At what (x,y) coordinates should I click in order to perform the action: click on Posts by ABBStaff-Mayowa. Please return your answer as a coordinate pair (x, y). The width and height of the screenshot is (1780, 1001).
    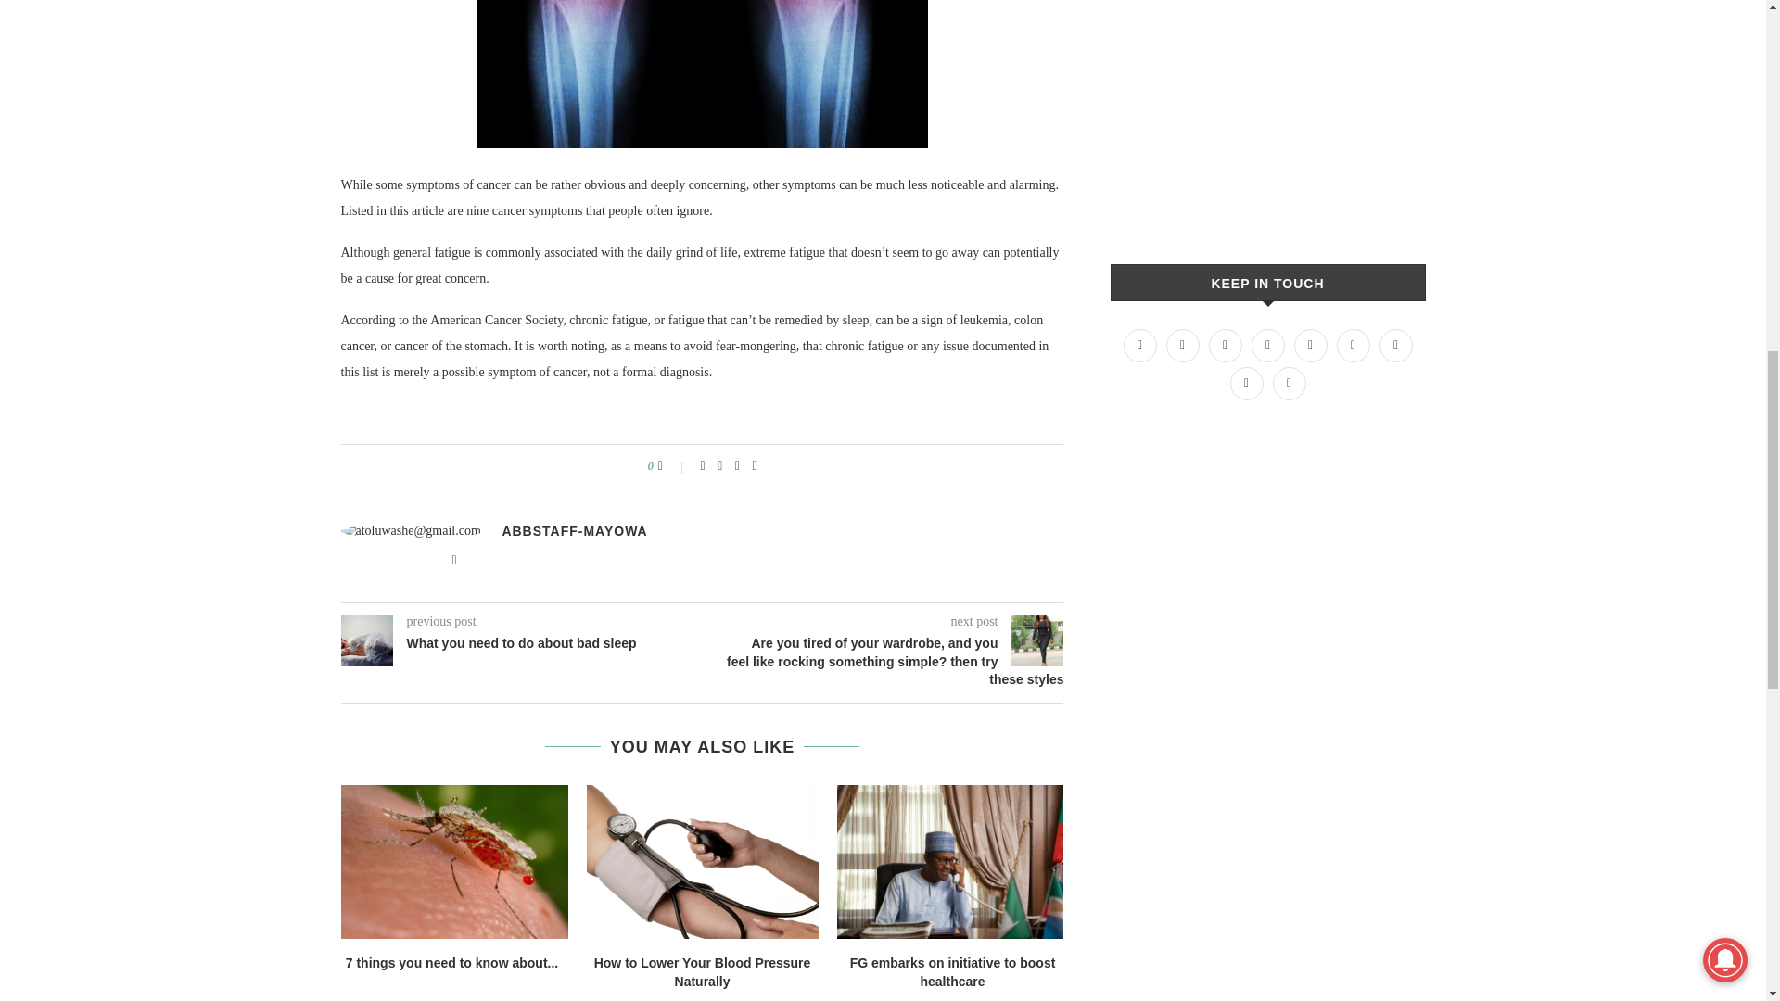
    Looking at the image, I should click on (575, 530).